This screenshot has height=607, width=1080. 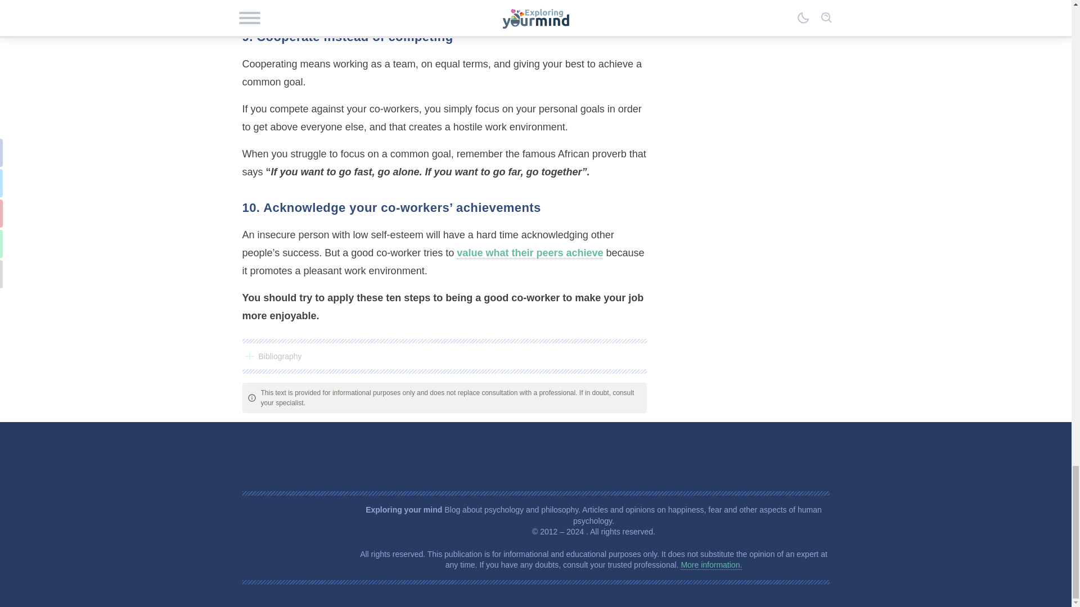 What do you see at coordinates (530, 253) in the screenshot?
I see `value what their peers achieve` at bounding box center [530, 253].